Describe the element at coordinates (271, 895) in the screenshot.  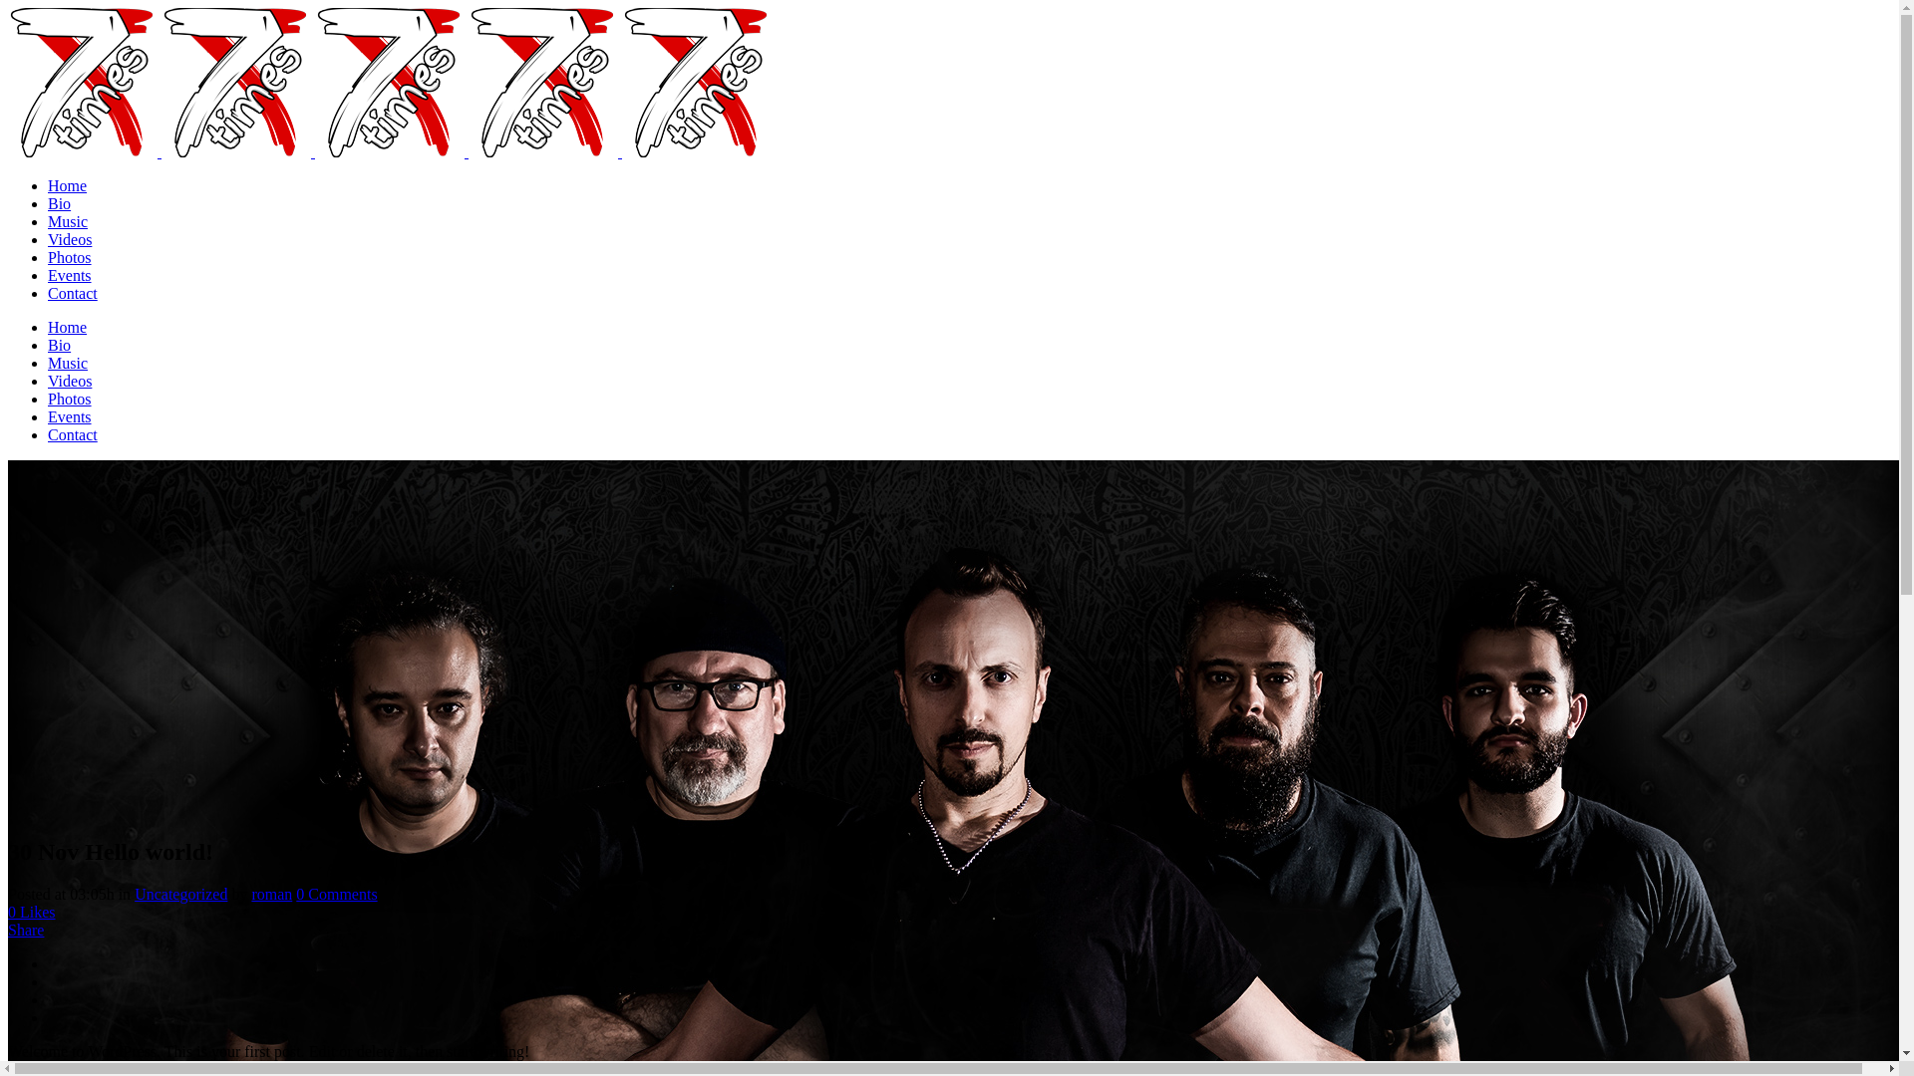
I see `roman` at that location.